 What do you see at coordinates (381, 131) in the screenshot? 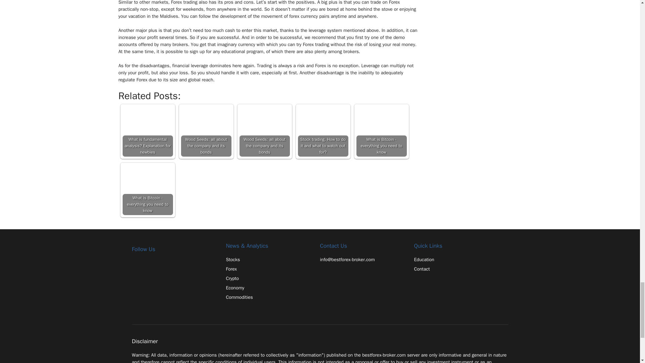
I see `What is Bitcoin - everything you need to know` at bounding box center [381, 131].